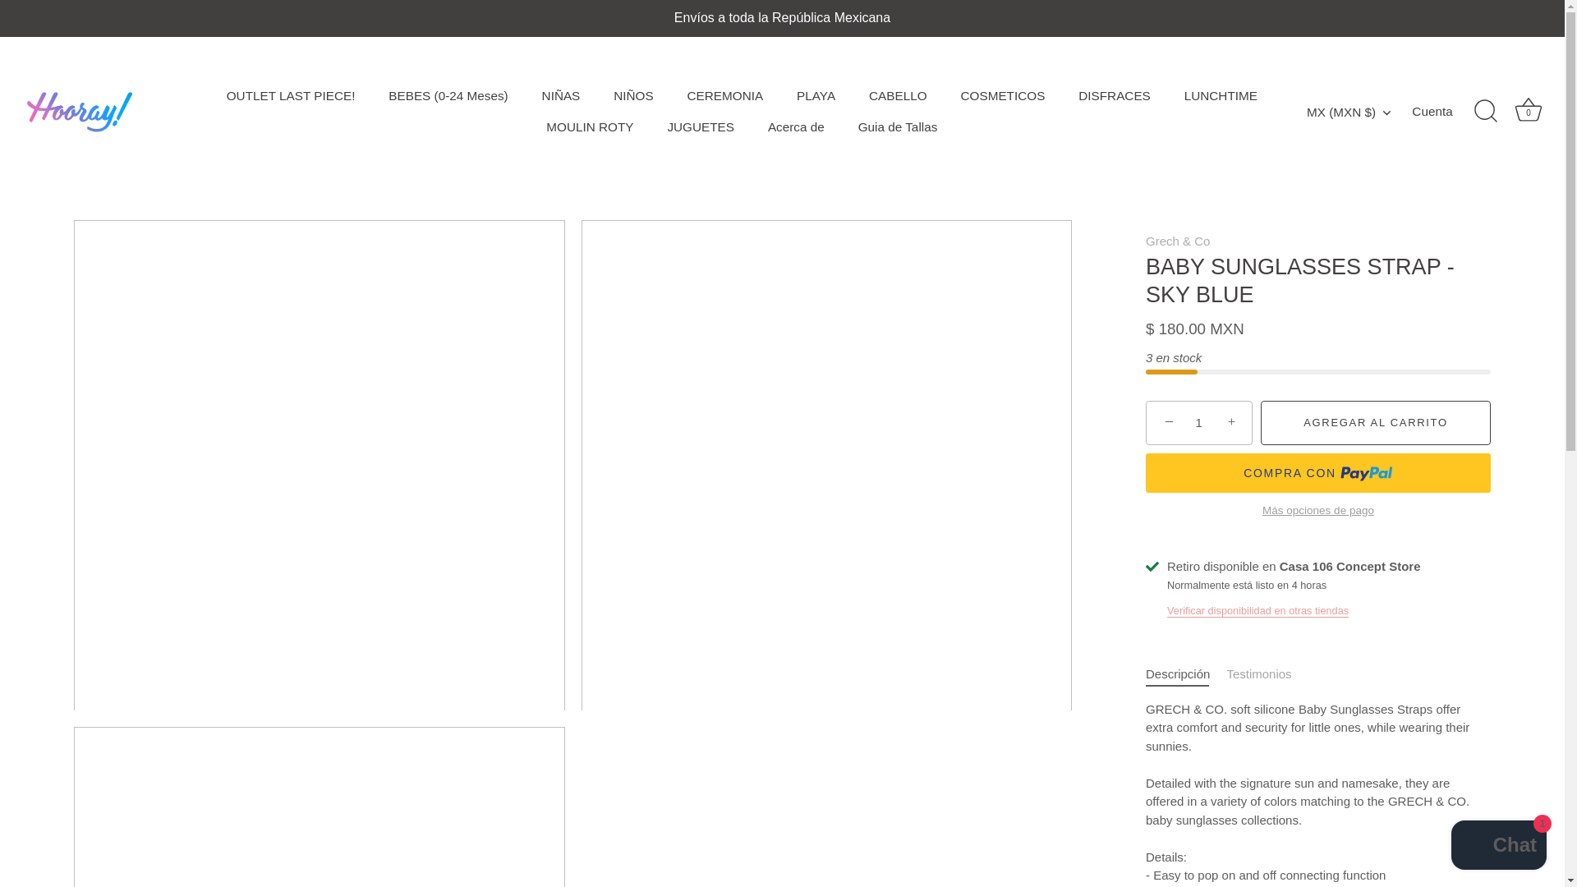  Describe the element at coordinates (724, 97) in the screenshot. I see `CEREMONIA` at that location.